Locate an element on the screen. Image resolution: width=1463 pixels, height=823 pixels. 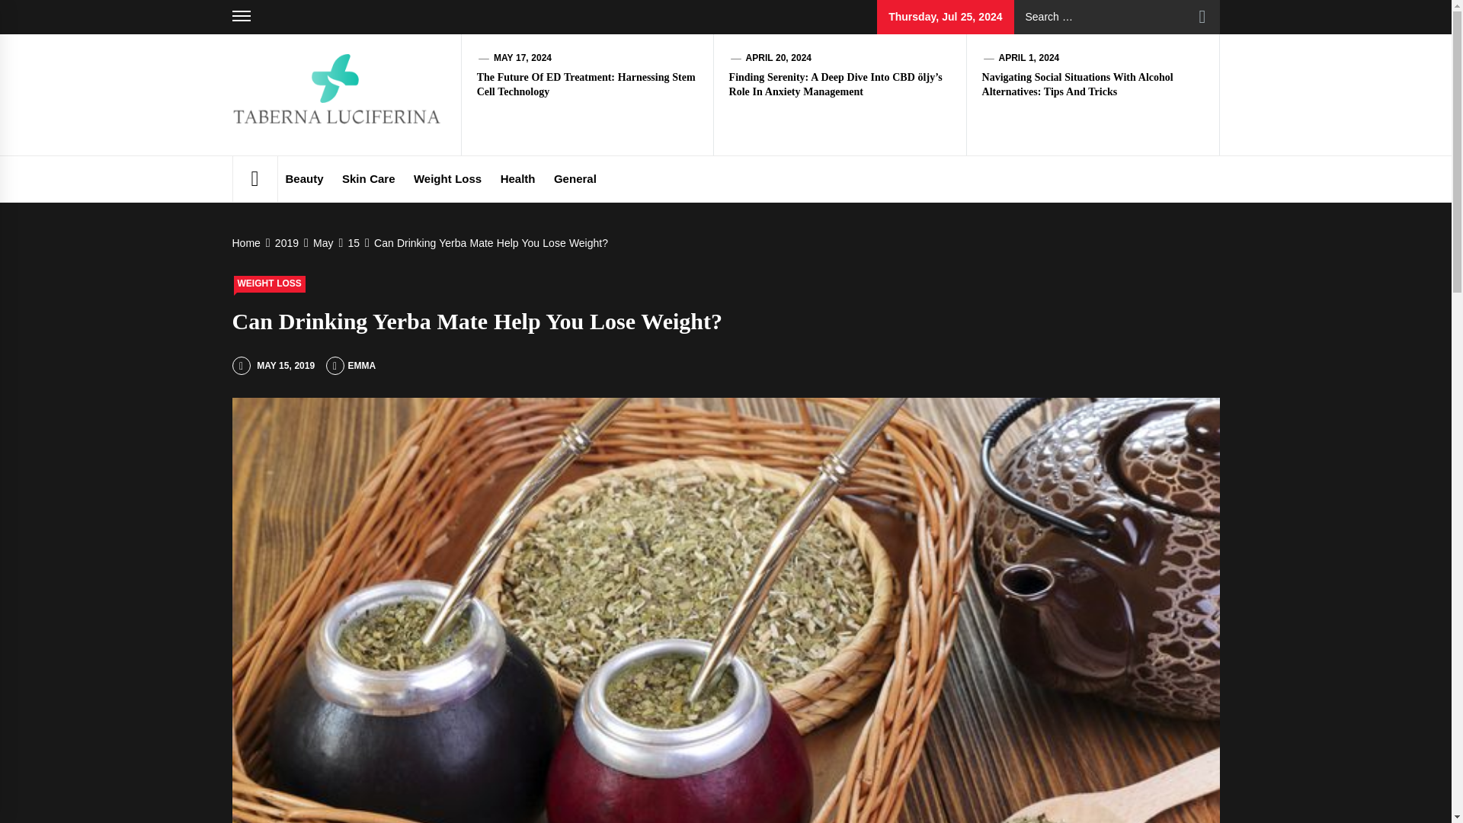
Weight Loss is located at coordinates (447, 178).